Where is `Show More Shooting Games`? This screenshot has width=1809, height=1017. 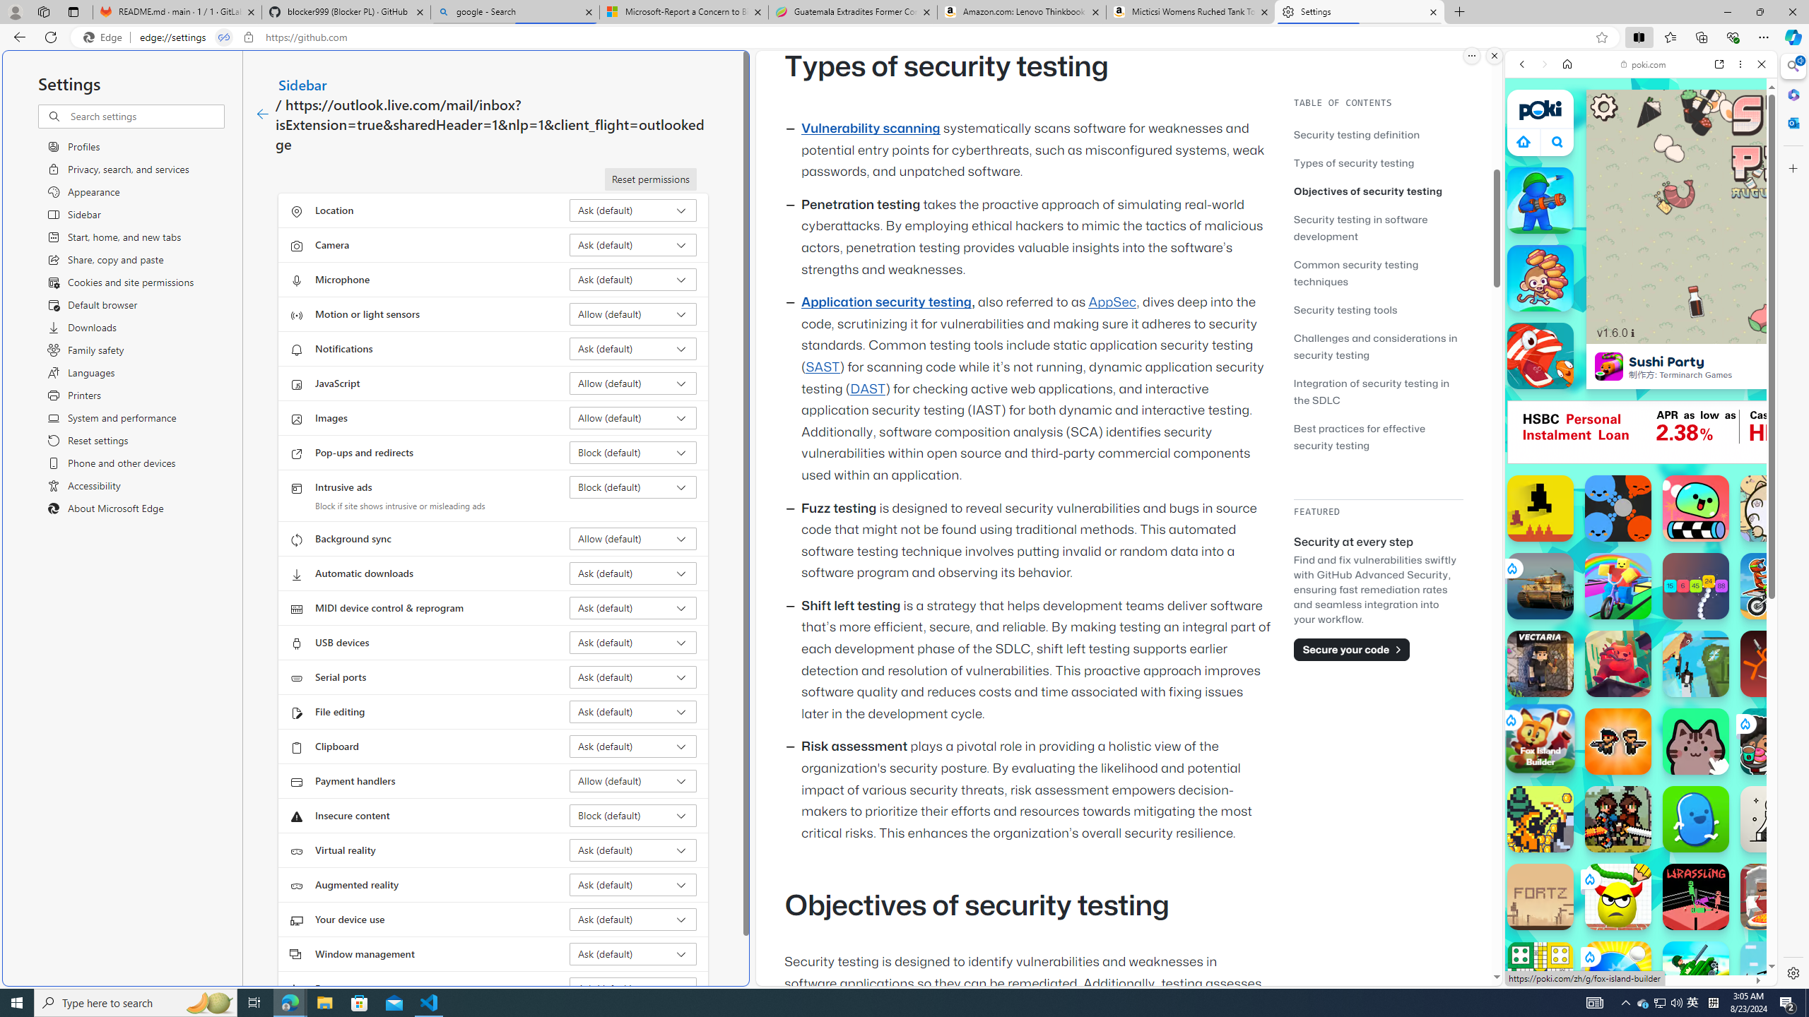
Show More Shooting Games is located at coordinates (1727, 368).